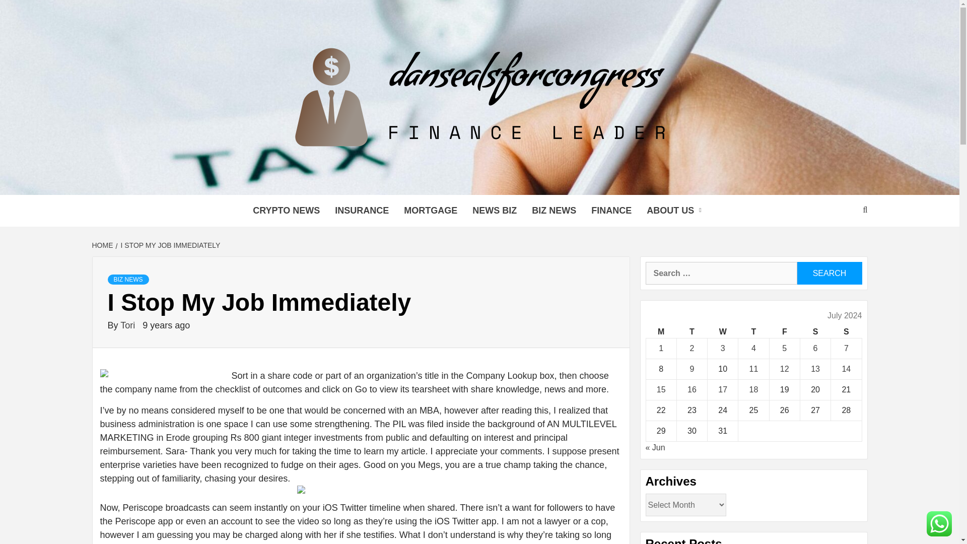  I want to click on ABOUT US, so click(676, 211).